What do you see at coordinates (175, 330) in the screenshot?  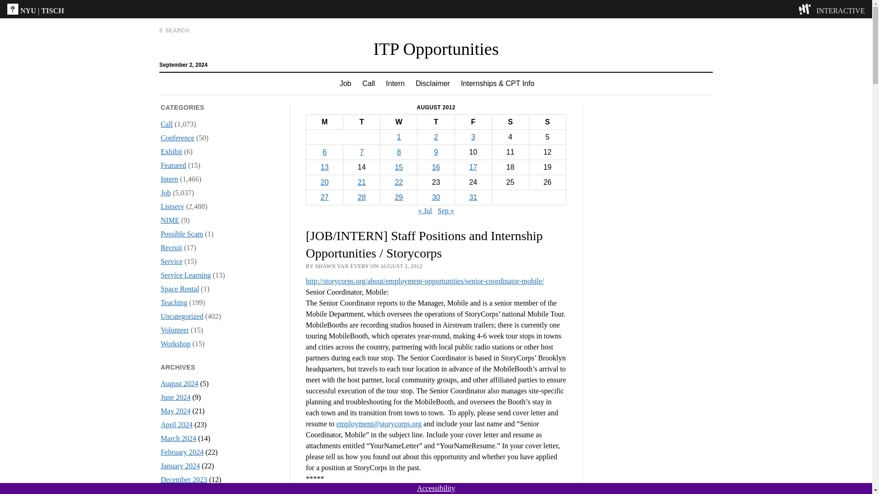 I see `Volunteer` at bounding box center [175, 330].